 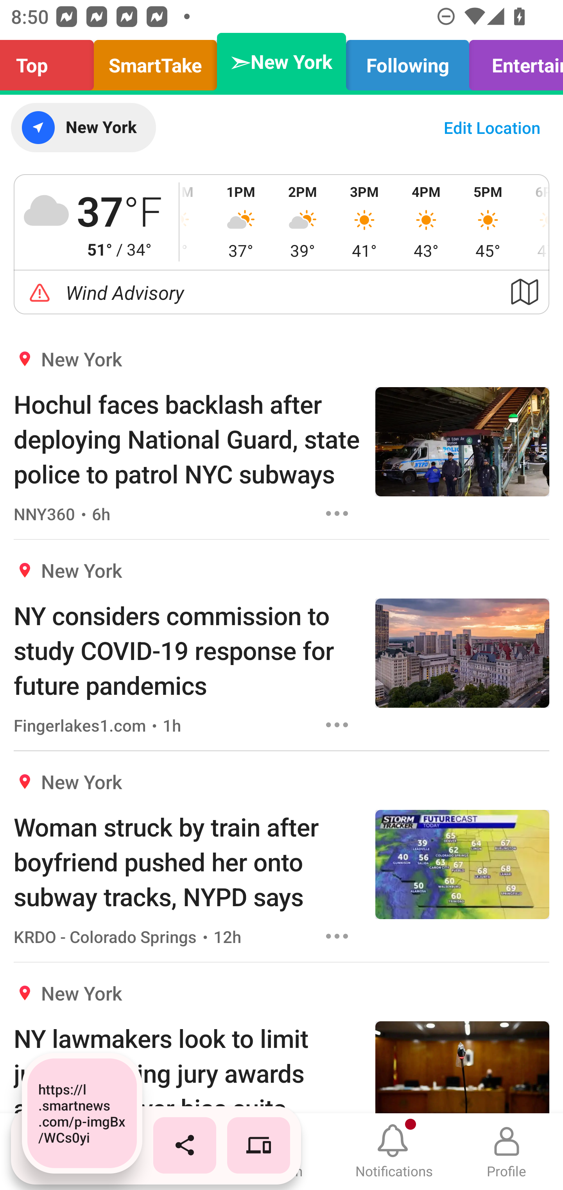 What do you see at coordinates (507, 1152) in the screenshot?
I see `Profile` at bounding box center [507, 1152].